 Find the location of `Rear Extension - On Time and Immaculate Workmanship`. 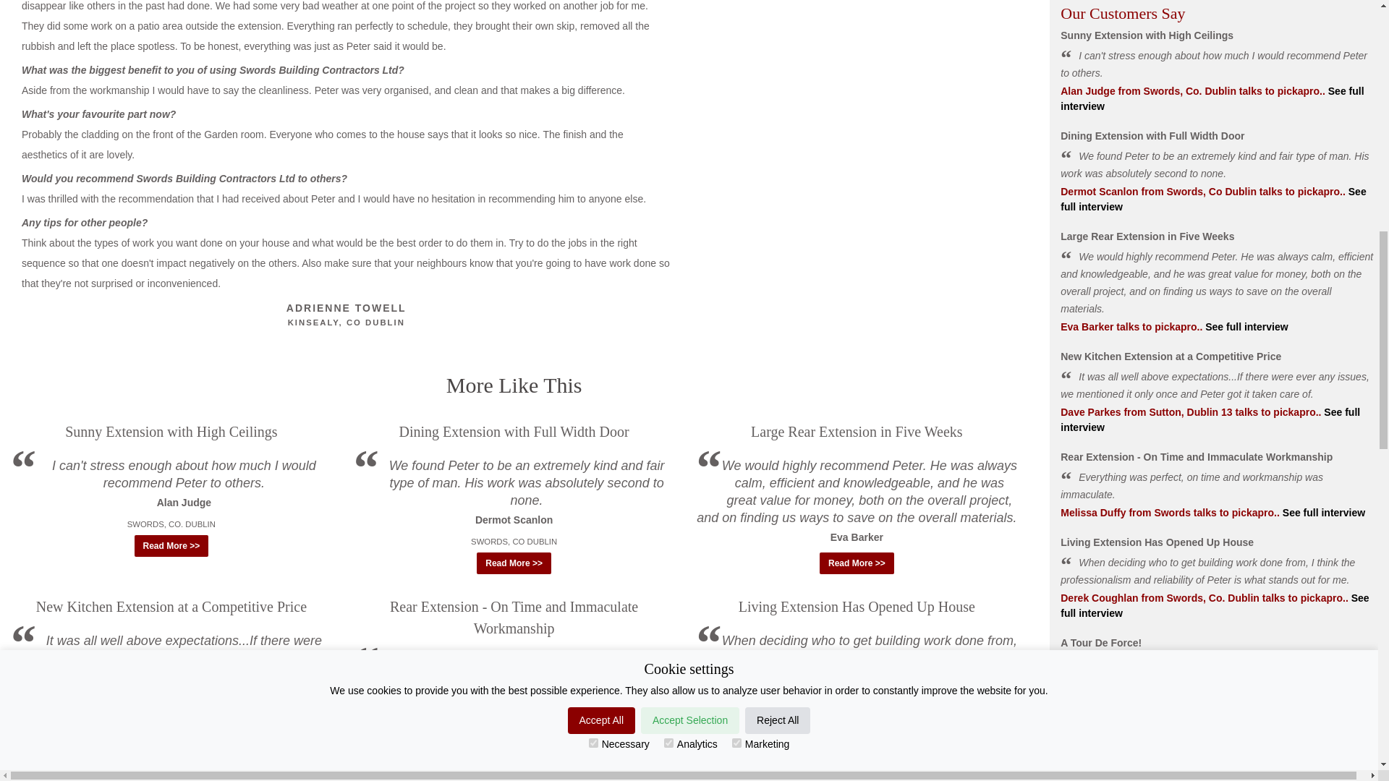

Rear Extension - On Time and Immaculate Workmanship is located at coordinates (514, 618).